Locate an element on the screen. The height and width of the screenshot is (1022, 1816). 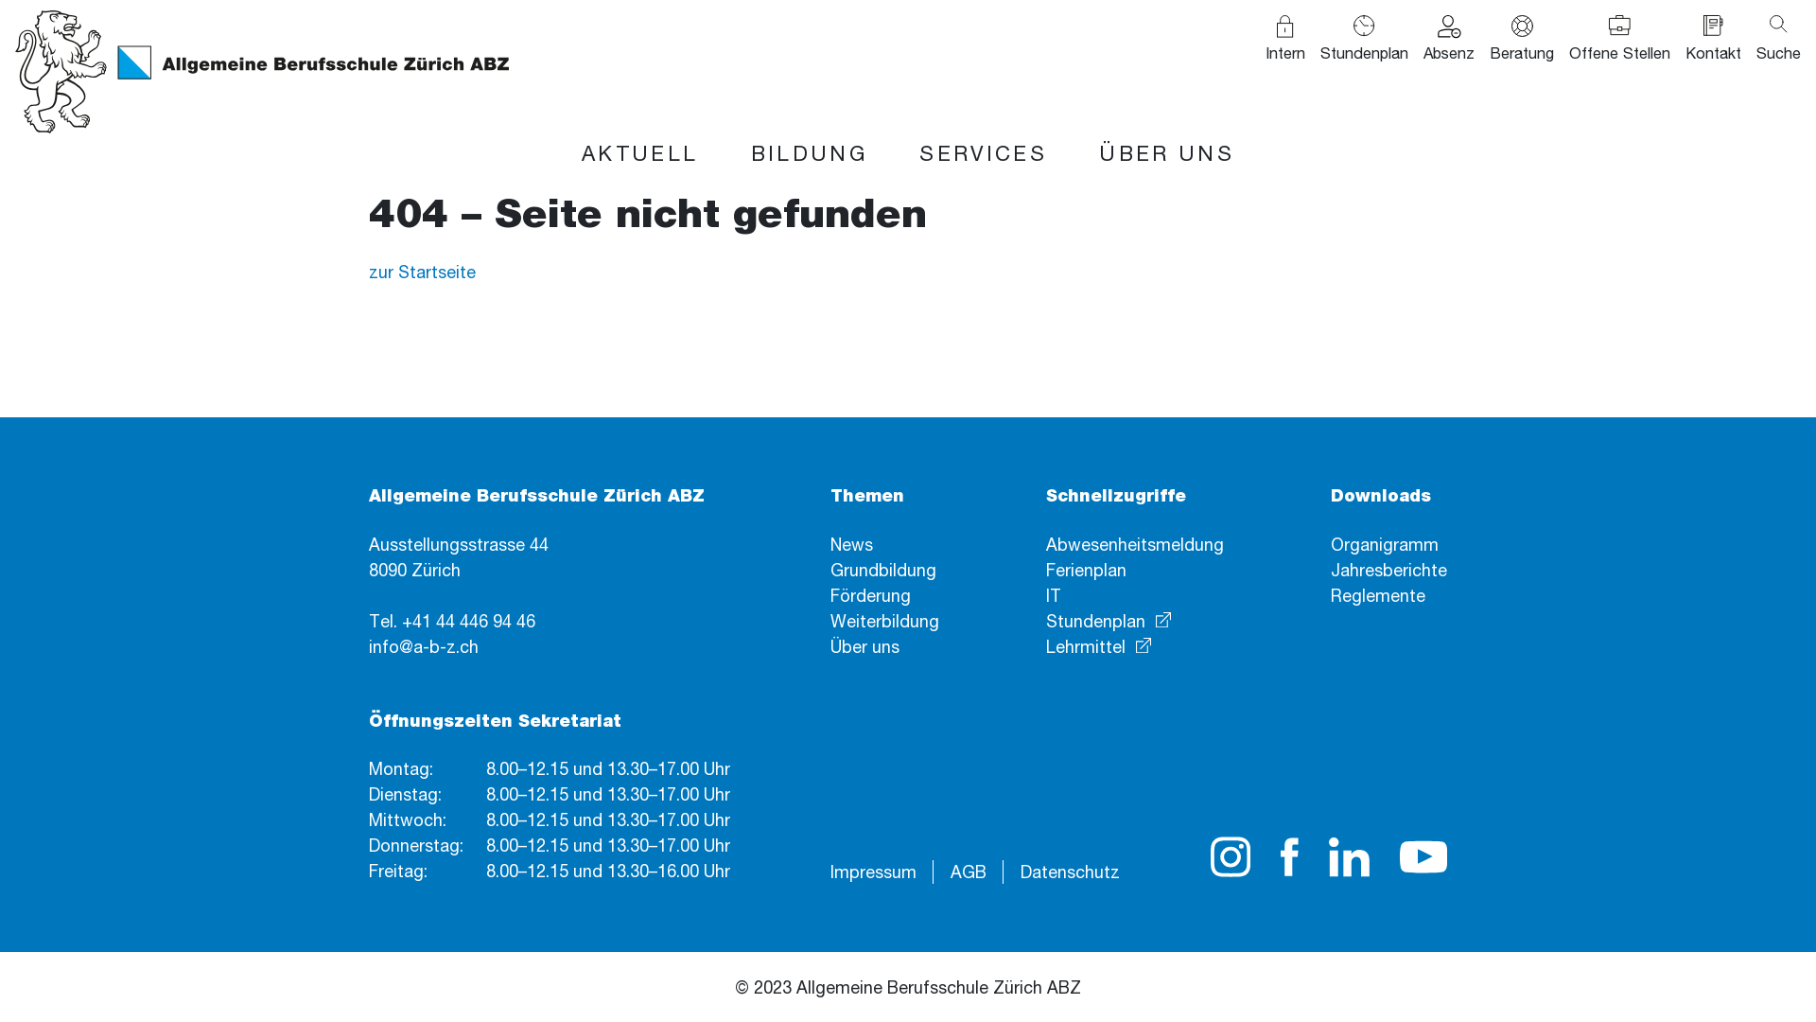
Offene Stellen is located at coordinates (1619, 40).